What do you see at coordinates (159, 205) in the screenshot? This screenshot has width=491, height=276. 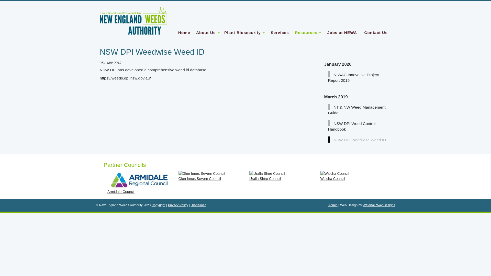 I see `Copyright` at bounding box center [159, 205].